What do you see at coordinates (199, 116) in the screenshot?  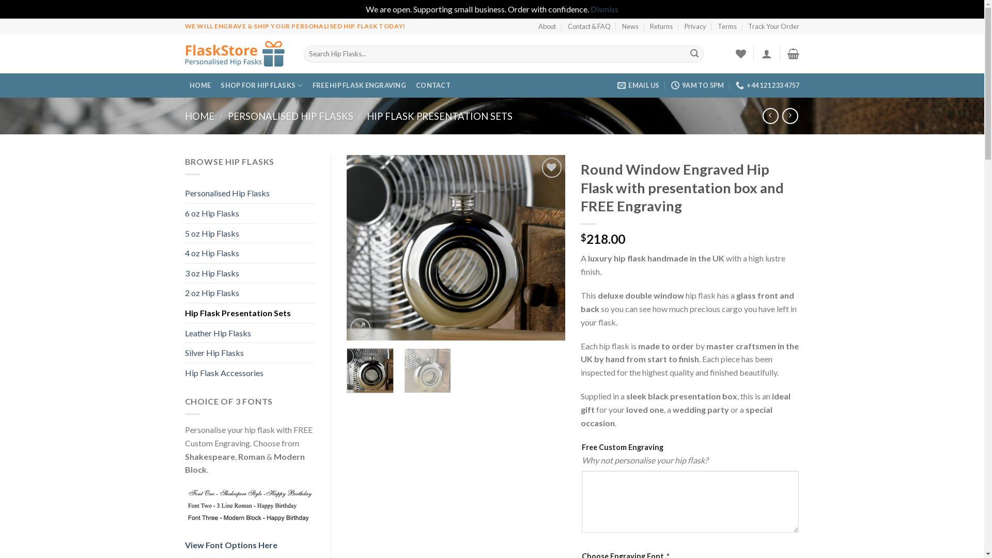 I see `HOME` at bounding box center [199, 116].